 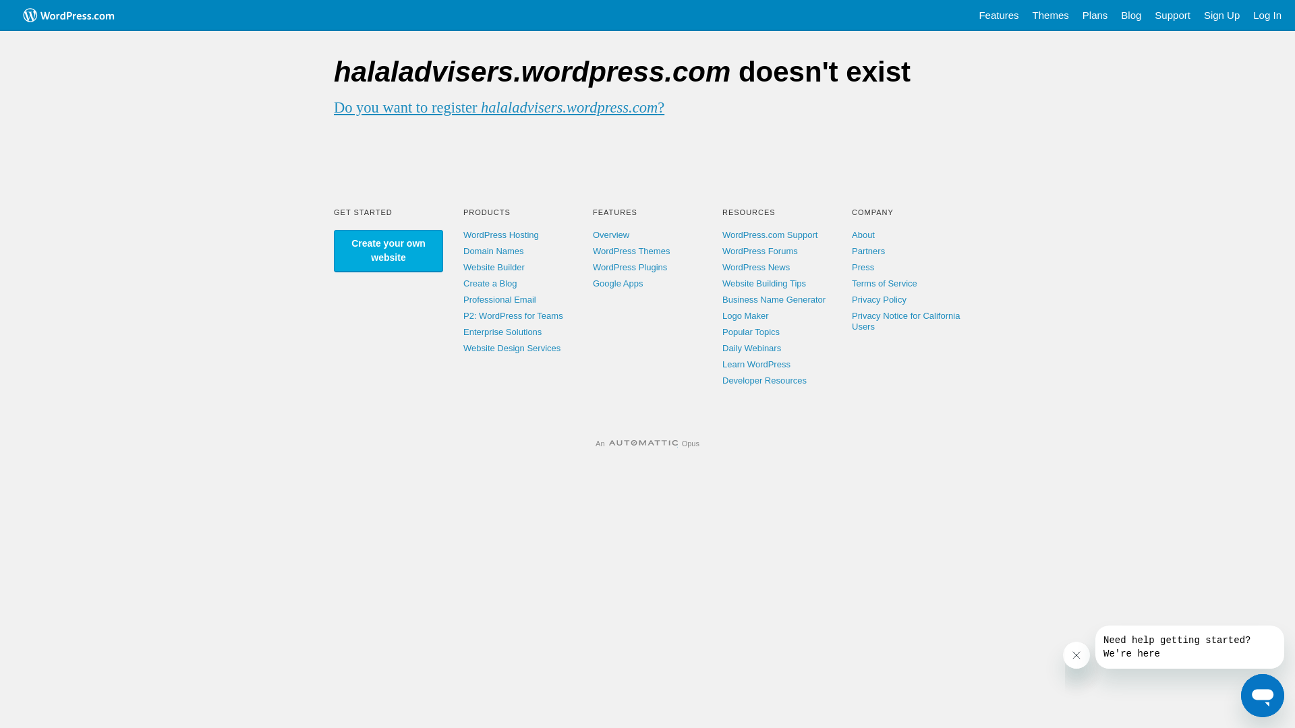 I want to click on Sign Up, so click(x=1222, y=16).